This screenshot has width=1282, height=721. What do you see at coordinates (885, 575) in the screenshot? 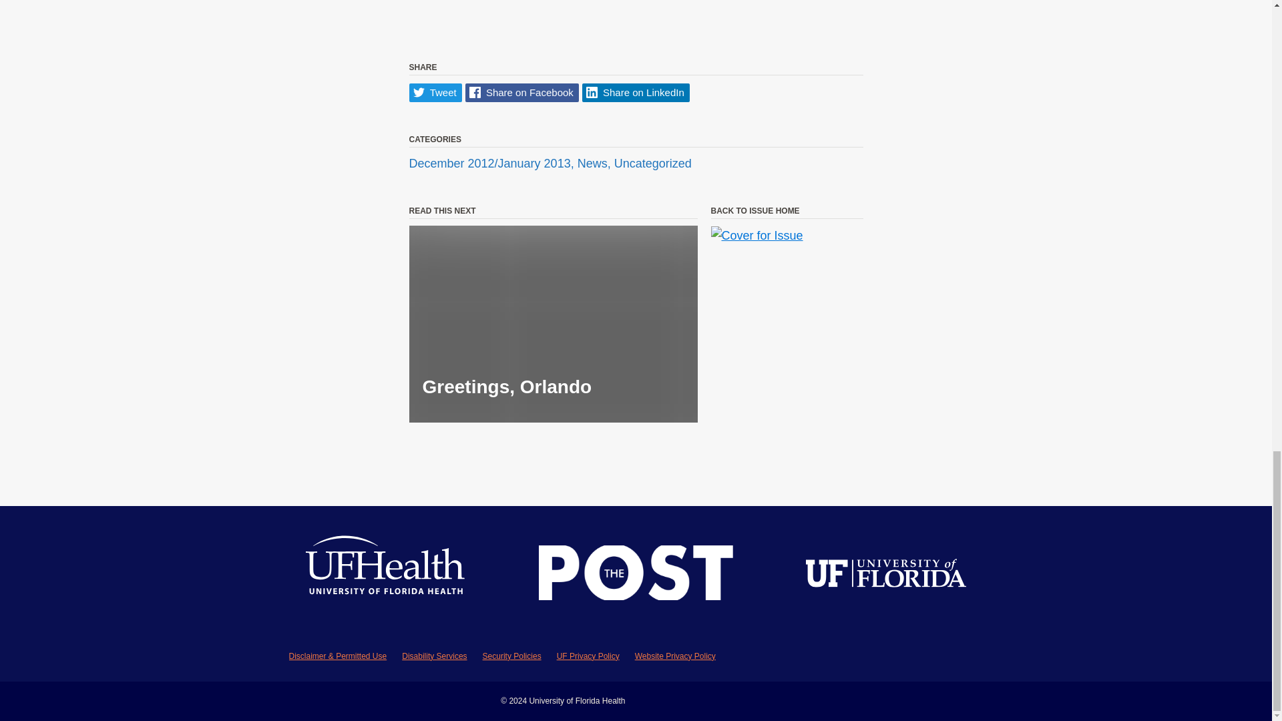
I see `University of Florida Logo` at bounding box center [885, 575].